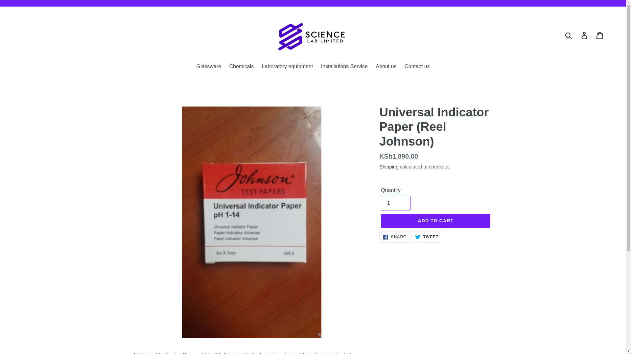 This screenshot has height=354, width=631. I want to click on Submit, so click(435, 221).